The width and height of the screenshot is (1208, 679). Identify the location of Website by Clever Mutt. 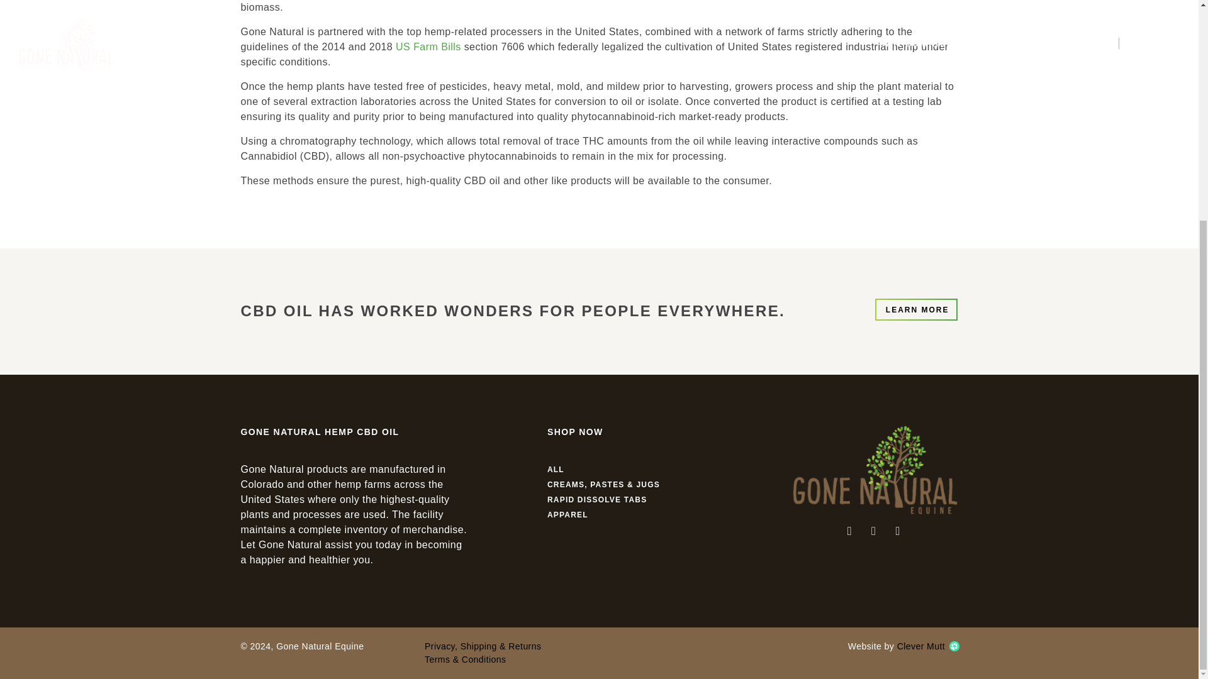
(954, 646).